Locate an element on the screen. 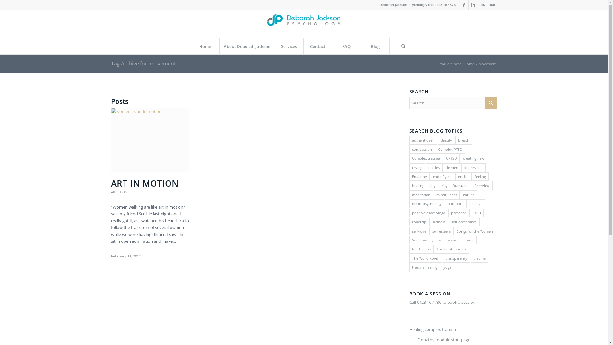  creating new is located at coordinates (474, 158).